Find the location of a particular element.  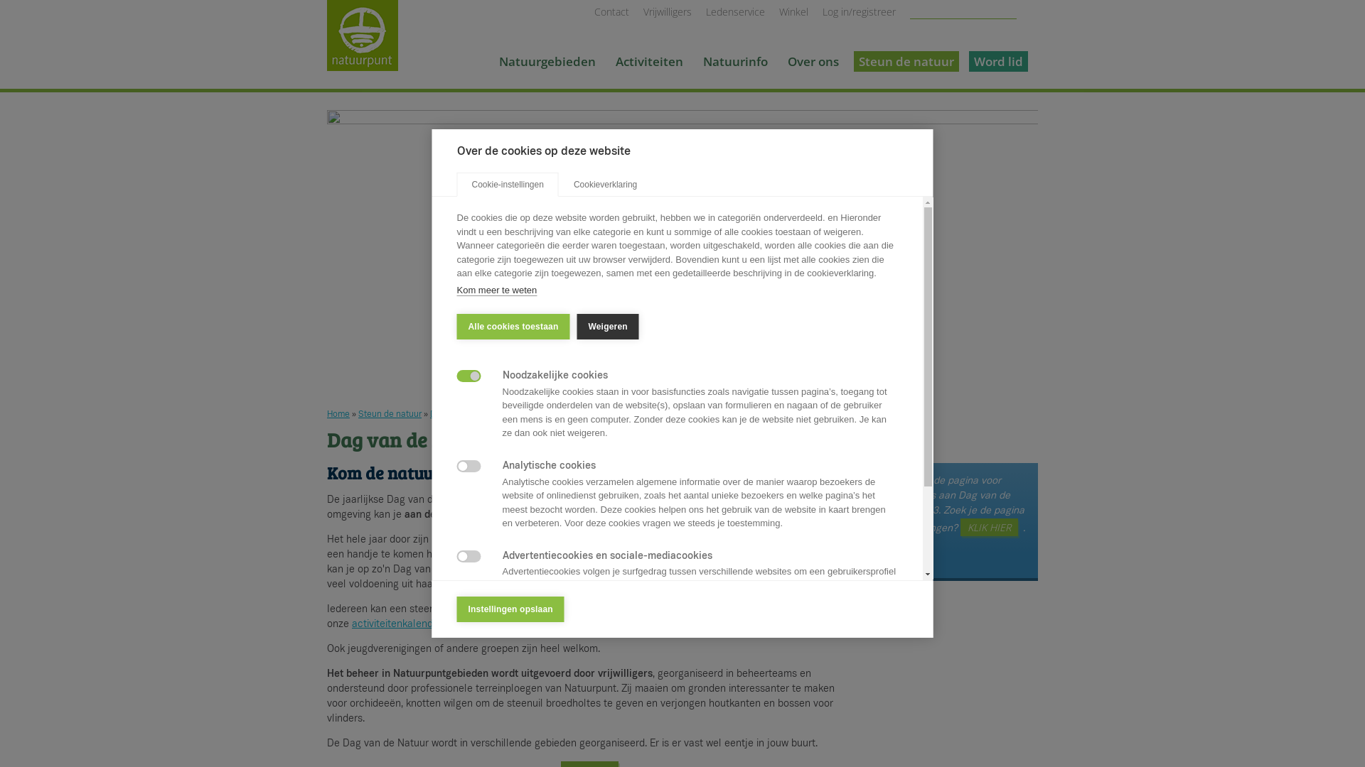

Steun de natuur is located at coordinates (906, 61).